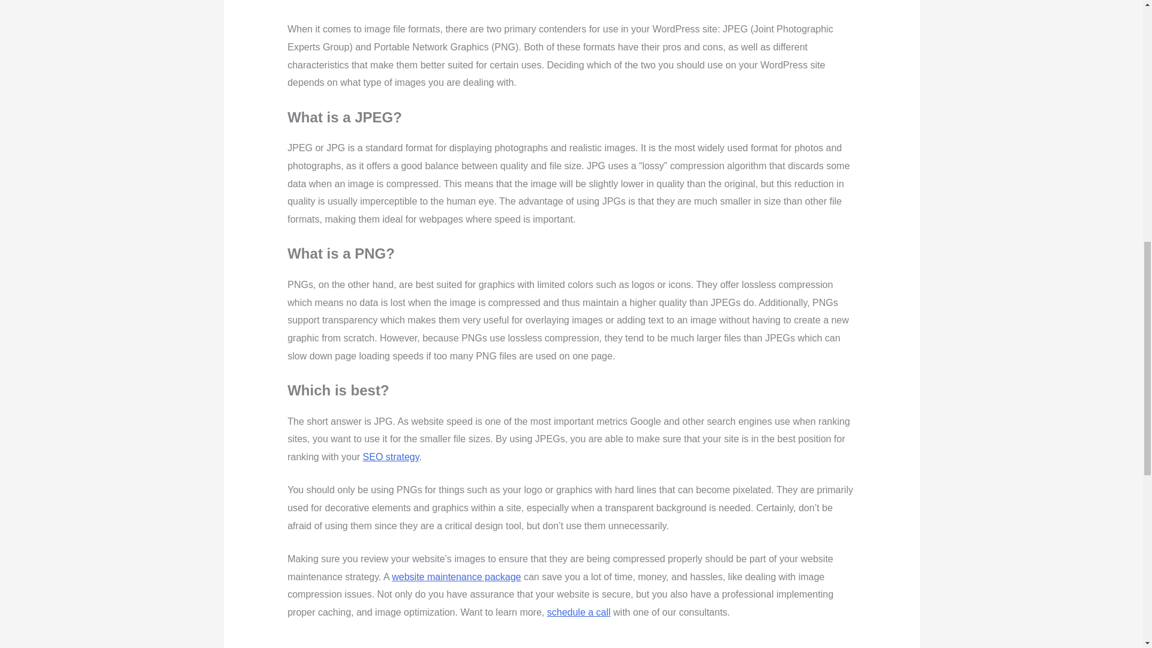 Image resolution: width=1152 pixels, height=648 pixels. I want to click on SEO strategy, so click(391, 457).